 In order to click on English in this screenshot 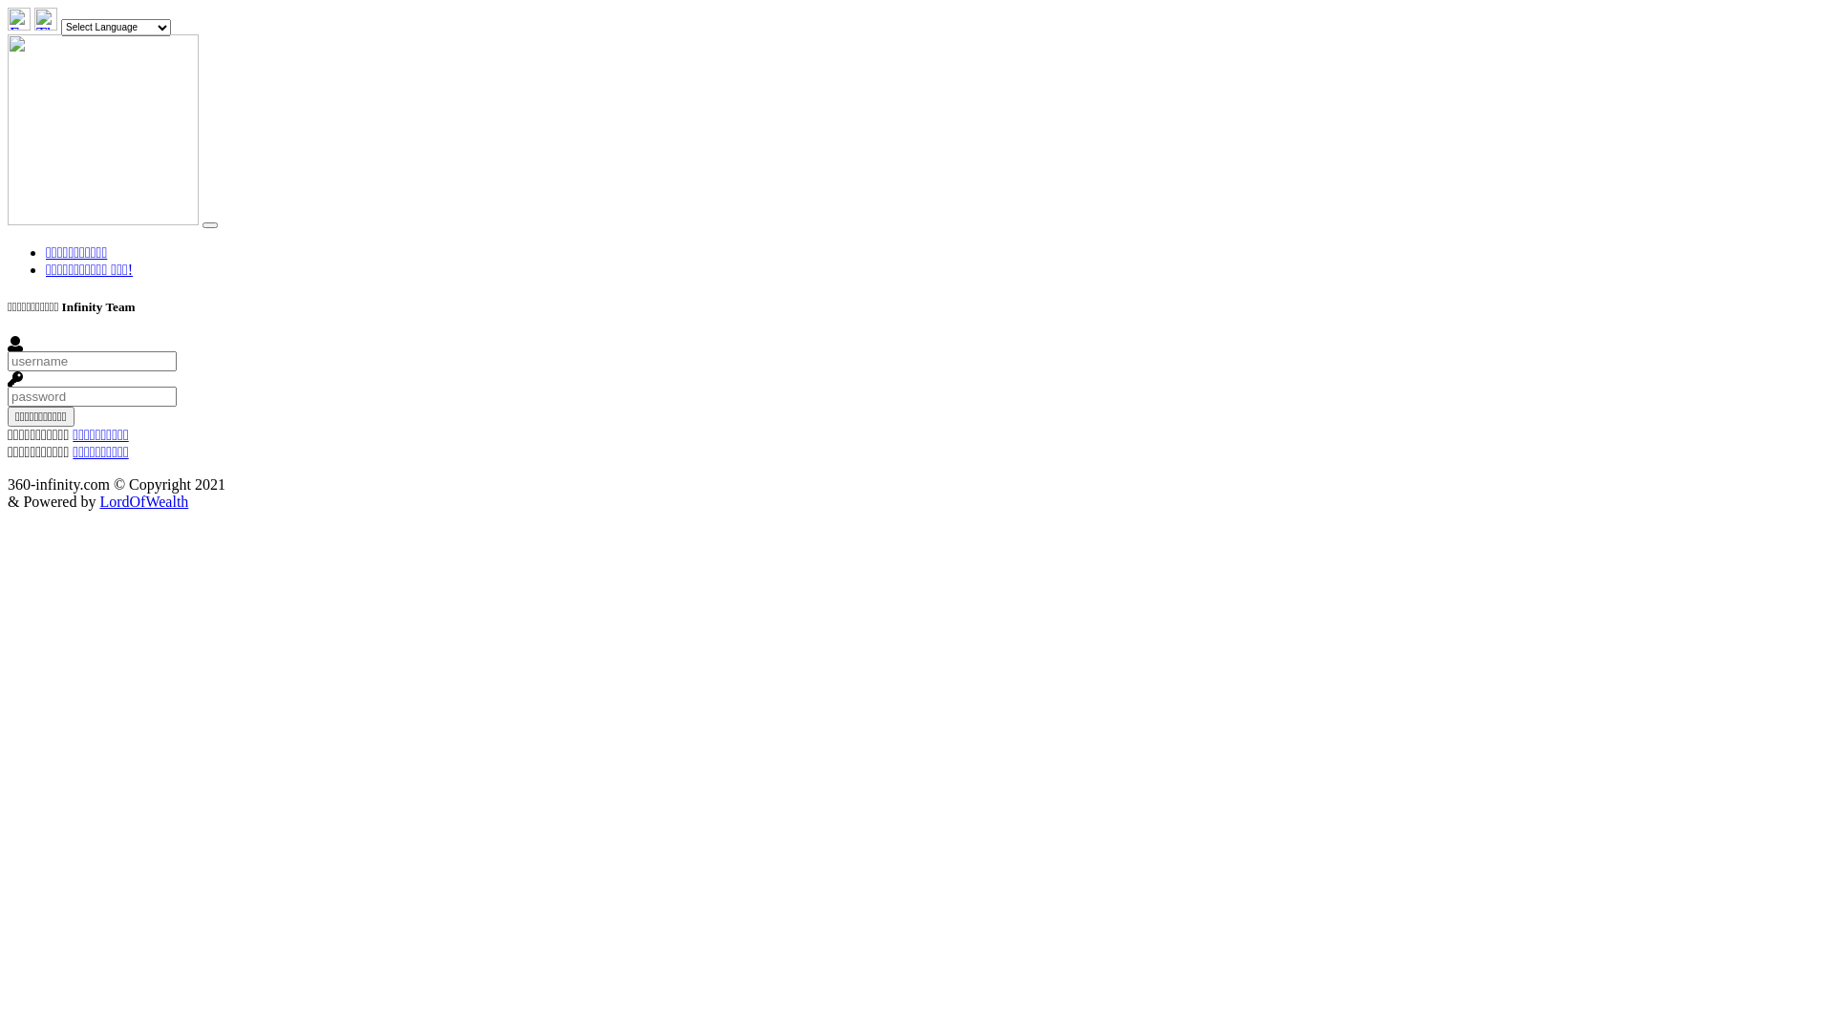, I will do `click(19, 25)`.